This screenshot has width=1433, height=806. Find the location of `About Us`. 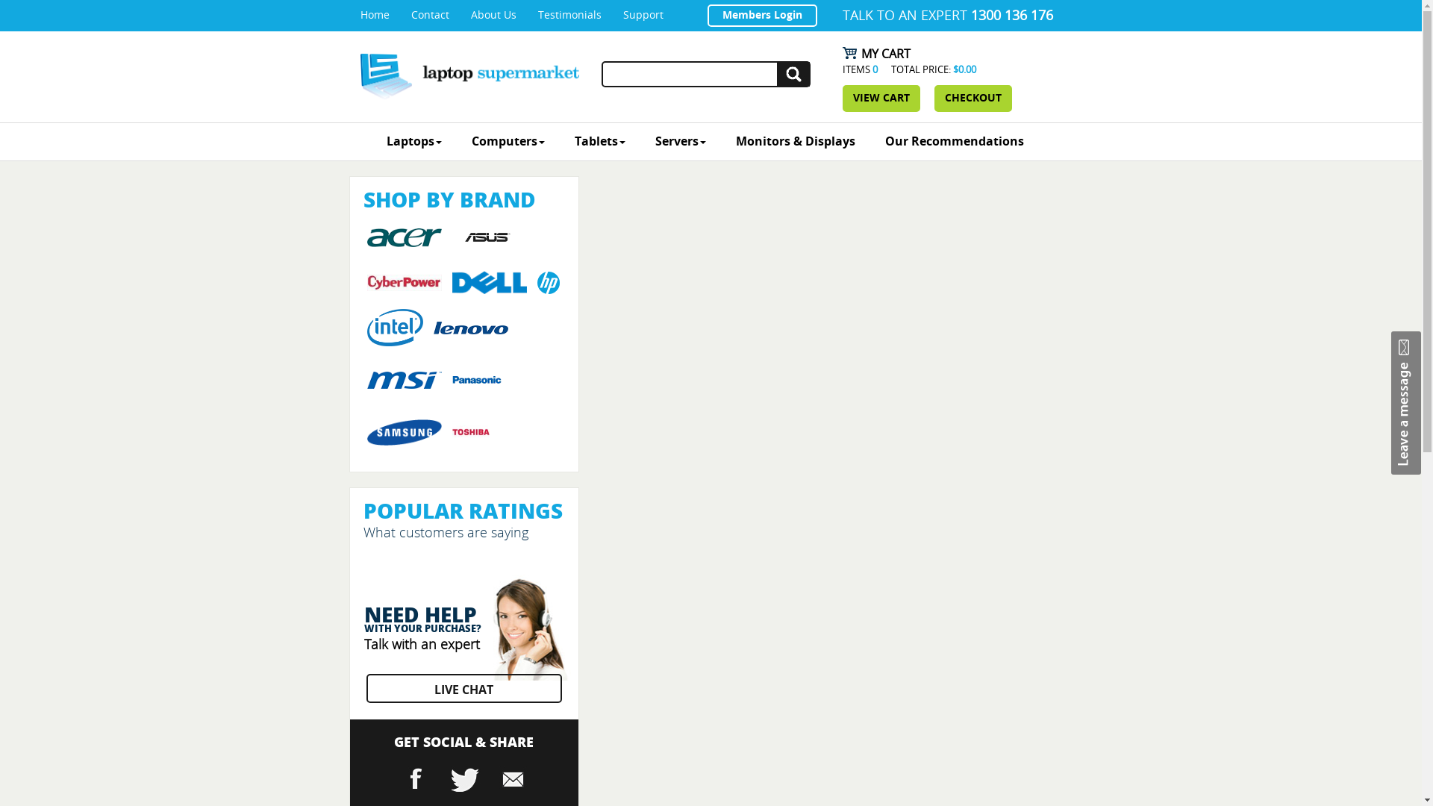

About Us is located at coordinates (493, 15).